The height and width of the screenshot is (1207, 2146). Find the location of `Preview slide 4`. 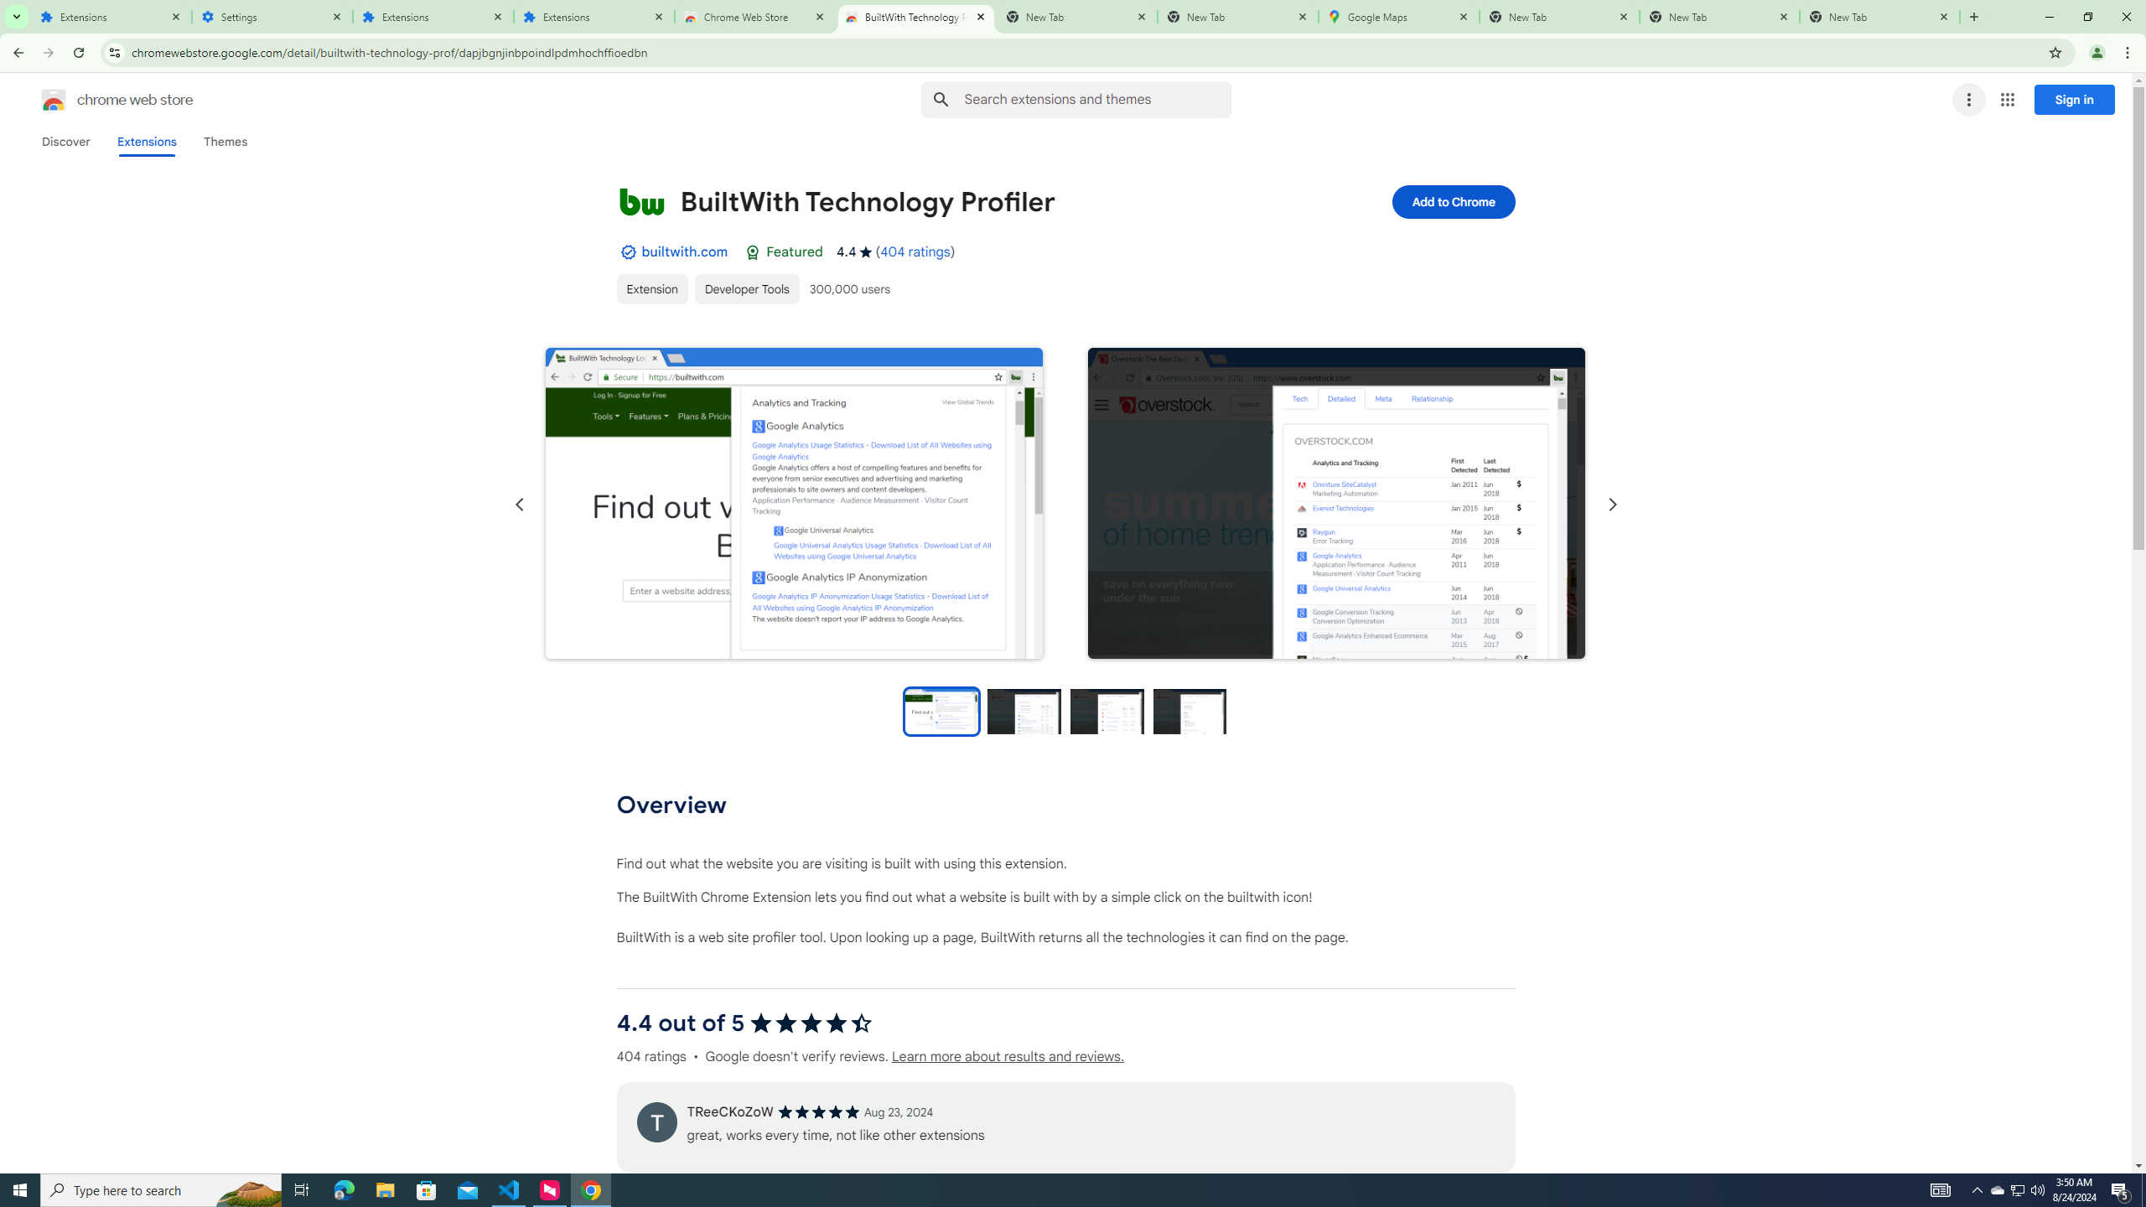

Preview slide 4 is located at coordinates (1190, 711).